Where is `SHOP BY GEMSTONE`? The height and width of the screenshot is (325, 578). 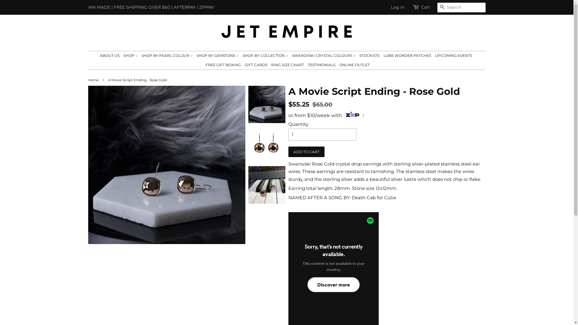
SHOP BY GEMSTONE is located at coordinates (218, 56).